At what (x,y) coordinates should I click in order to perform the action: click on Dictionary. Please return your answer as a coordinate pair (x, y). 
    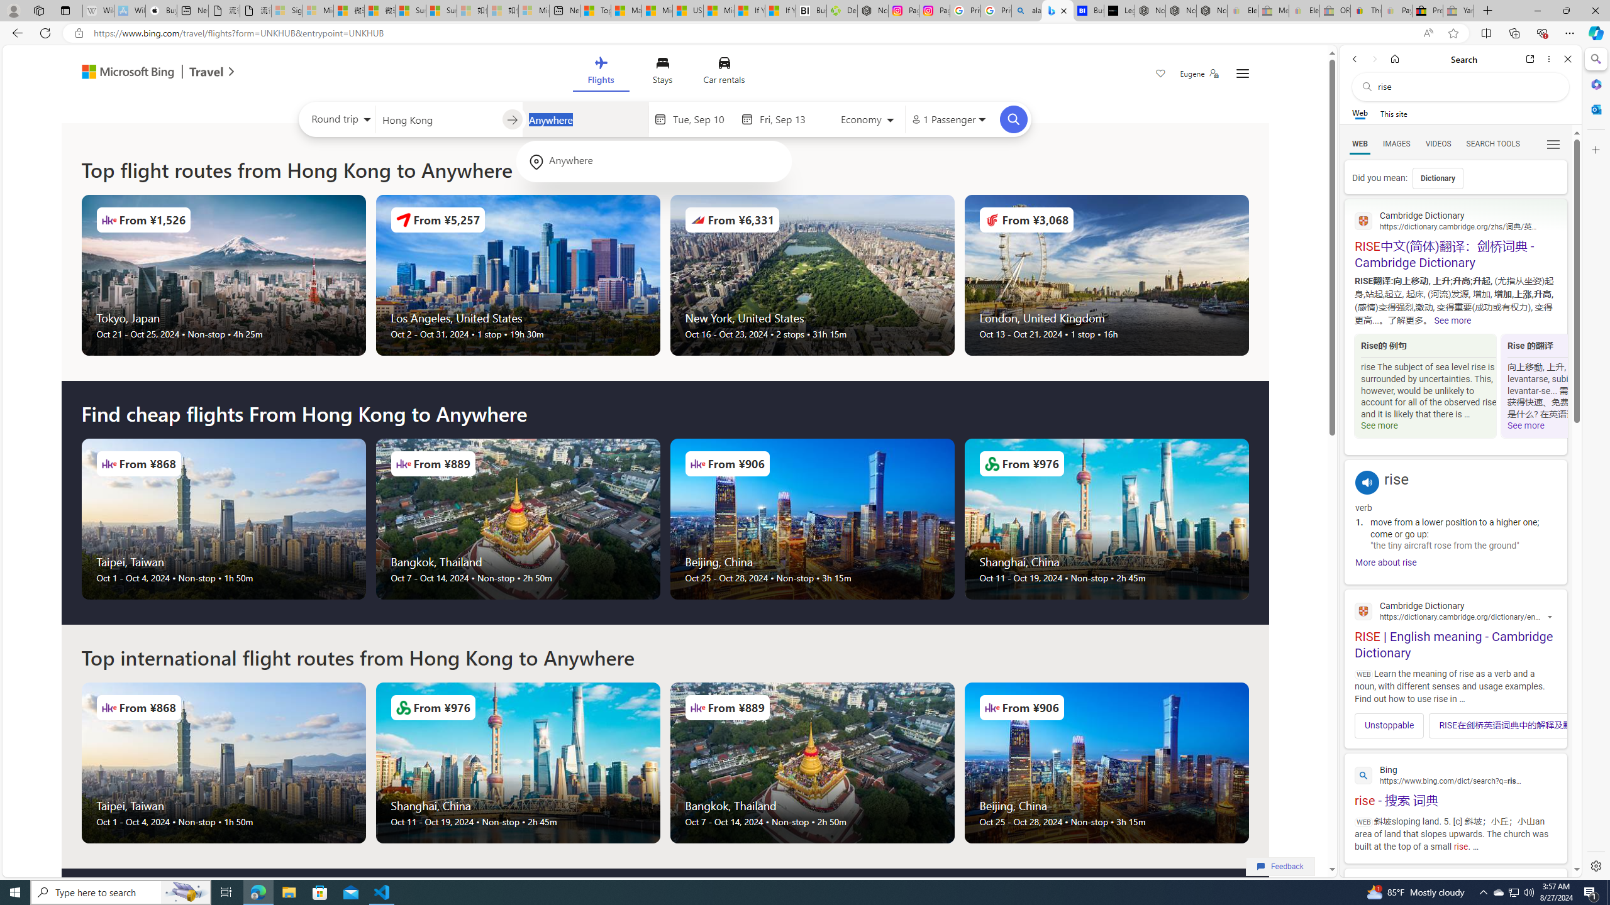
    Looking at the image, I should click on (1438, 178).